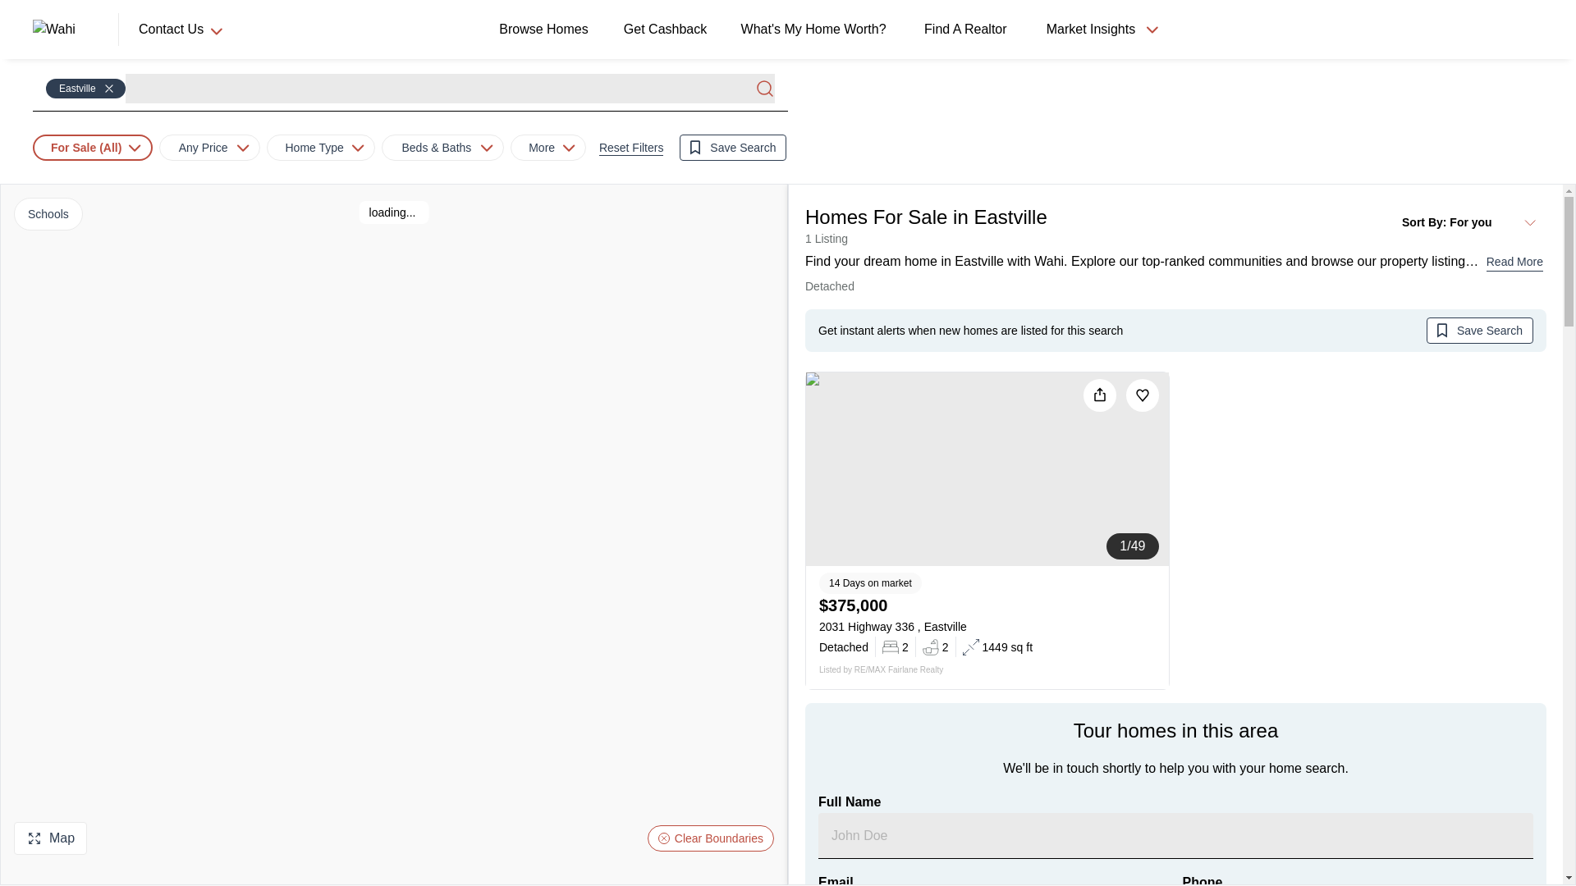  What do you see at coordinates (541, 148) in the screenshot?
I see `More` at bounding box center [541, 148].